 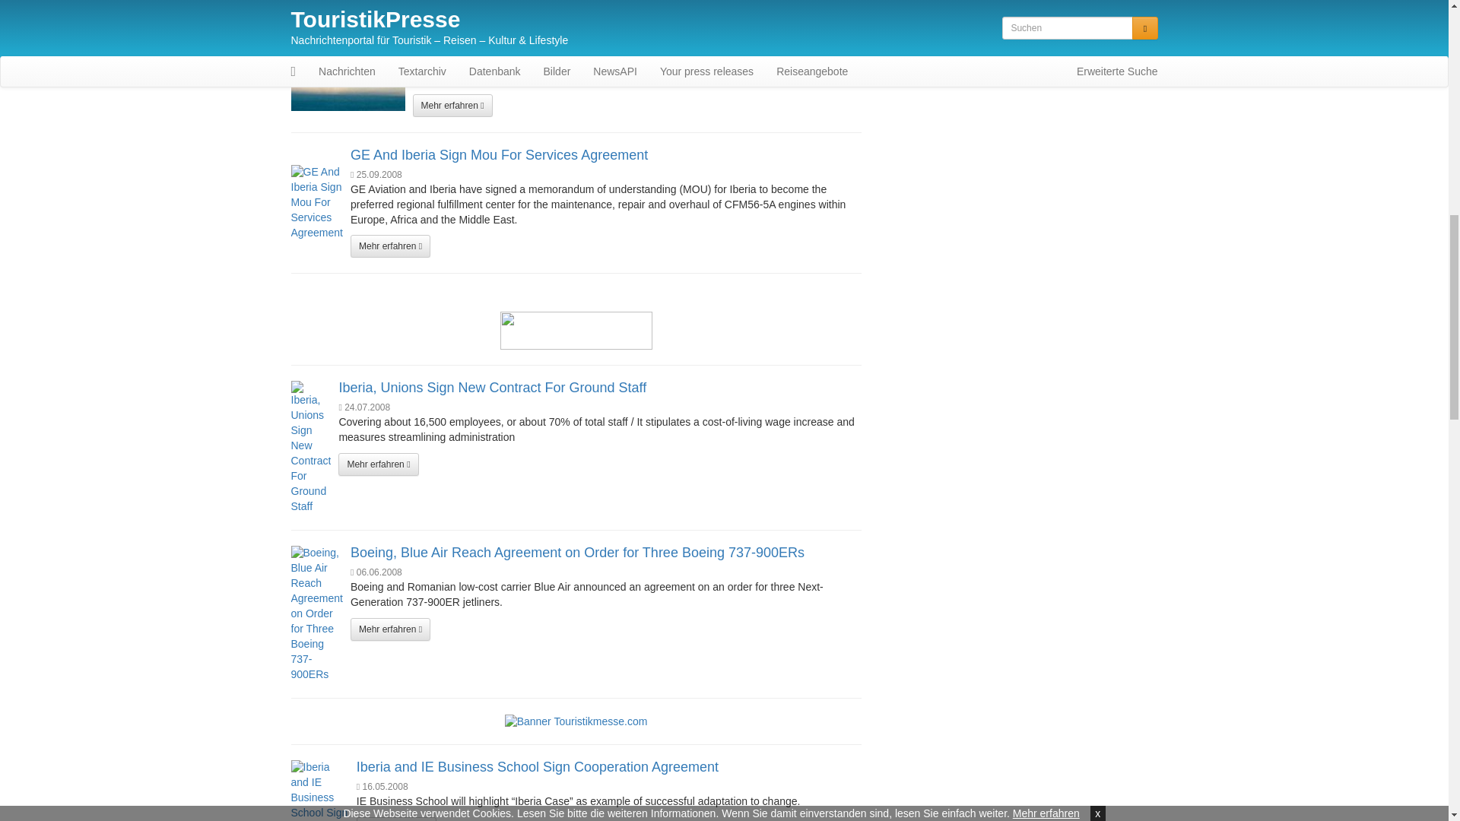 What do you see at coordinates (537, 767) in the screenshot?
I see `Iberia and IE Business School Sign Cooperation Agreement` at bounding box center [537, 767].